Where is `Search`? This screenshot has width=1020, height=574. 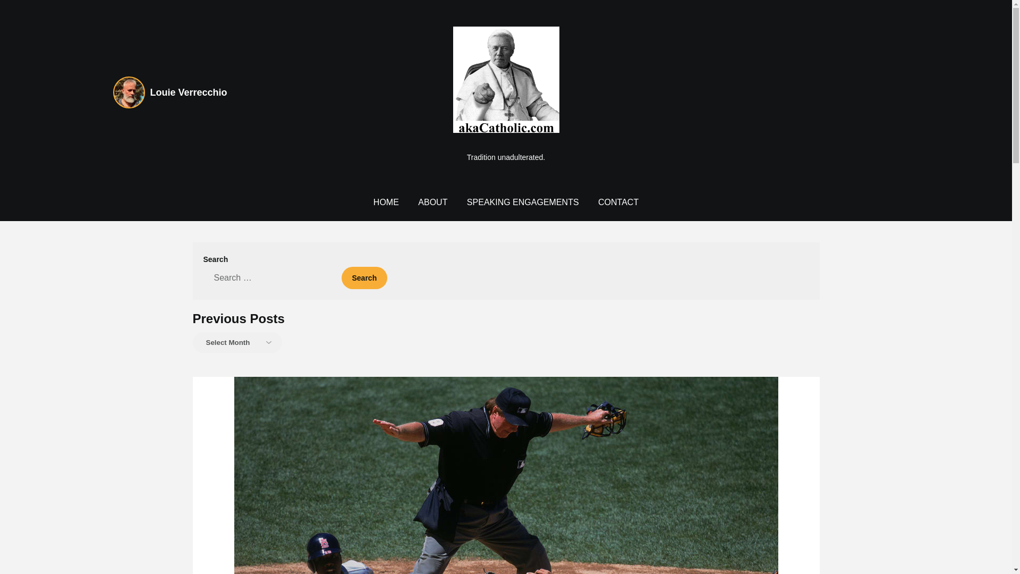
Search is located at coordinates (364, 278).